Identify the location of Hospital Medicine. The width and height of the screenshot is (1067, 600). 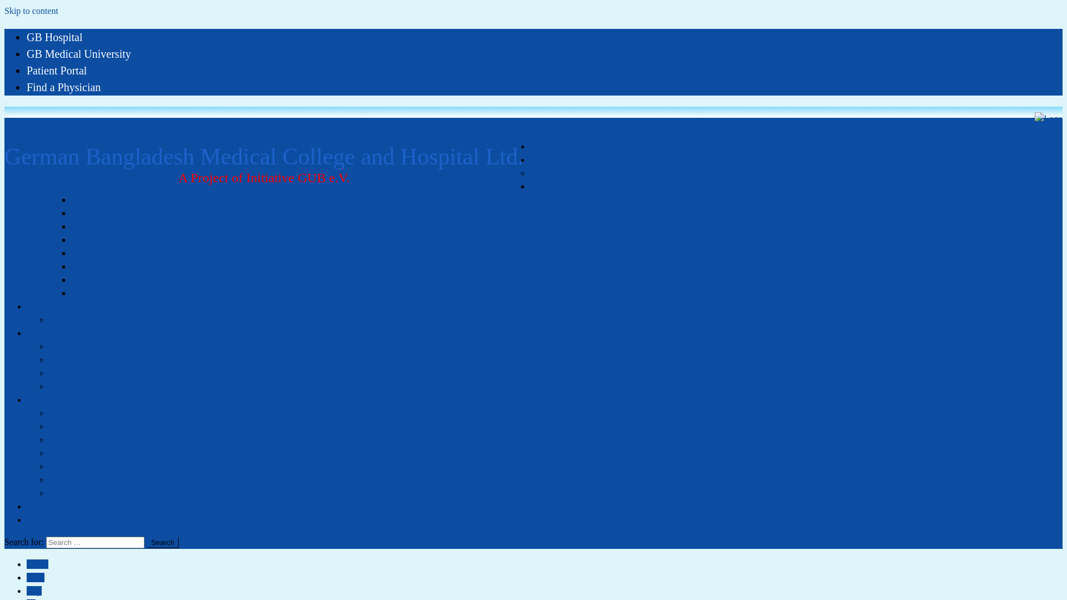
(104, 293).